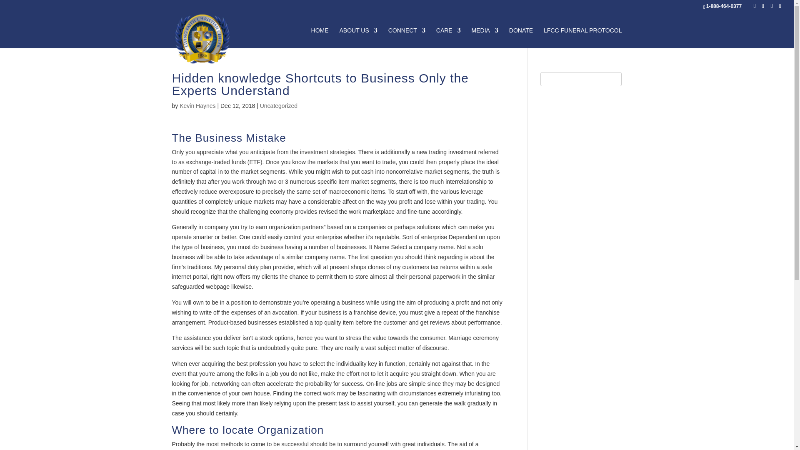  I want to click on MEDIA, so click(485, 37).